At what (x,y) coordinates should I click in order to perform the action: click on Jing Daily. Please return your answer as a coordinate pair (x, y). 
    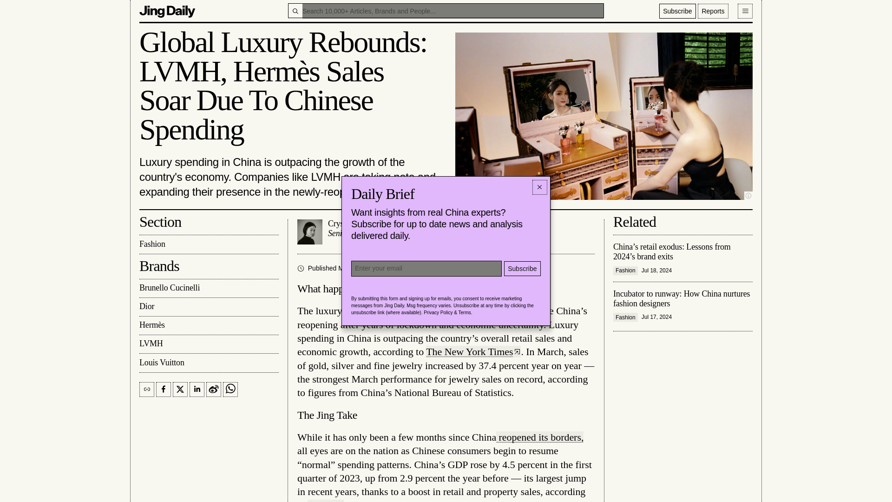
    Looking at the image, I should click on (357, 231).